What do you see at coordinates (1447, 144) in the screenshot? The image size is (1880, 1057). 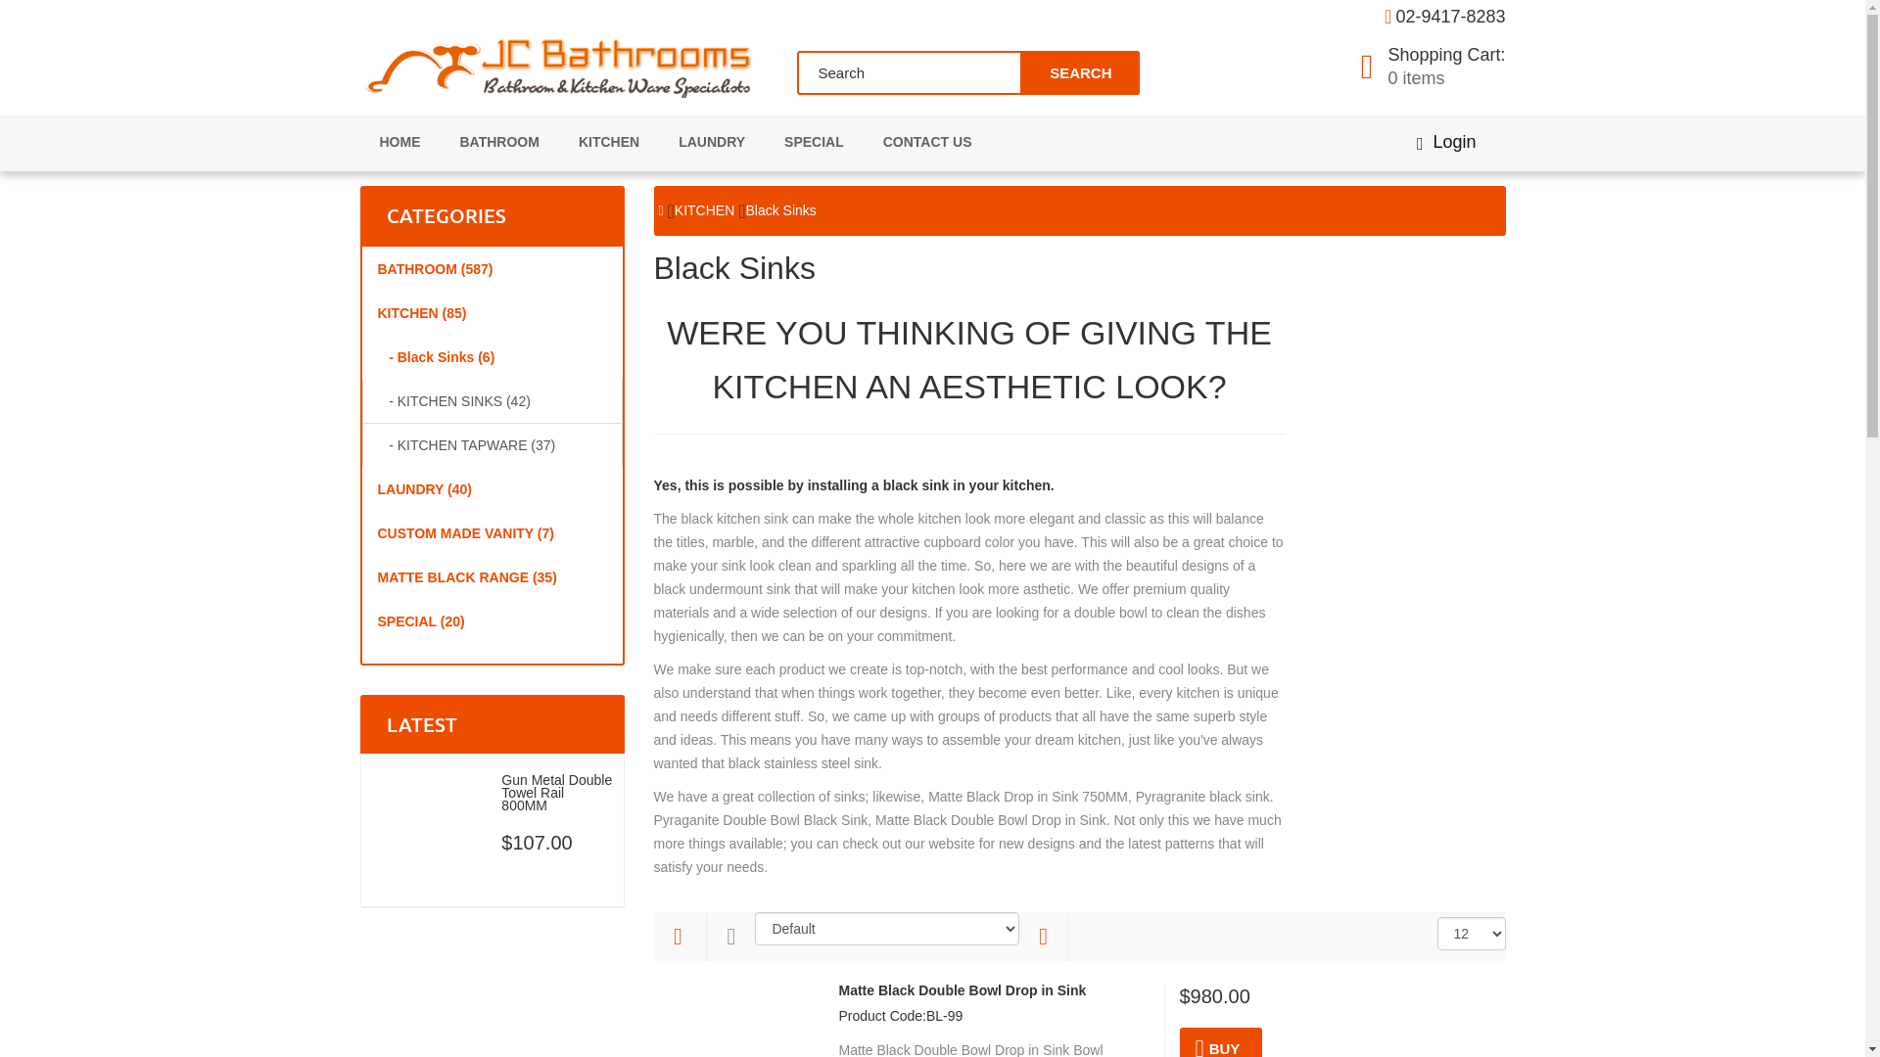 I see `Login` at bounding box center [1447, 144].